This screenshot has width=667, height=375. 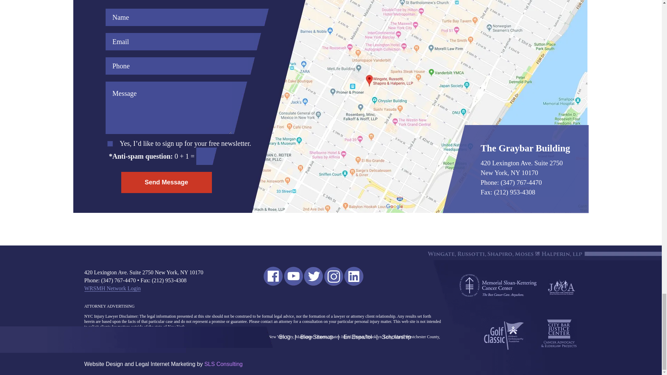 What do you see at coordinates (166, 182) in the screenshot?
I see `Send Message` at bounding box center [166, 182].